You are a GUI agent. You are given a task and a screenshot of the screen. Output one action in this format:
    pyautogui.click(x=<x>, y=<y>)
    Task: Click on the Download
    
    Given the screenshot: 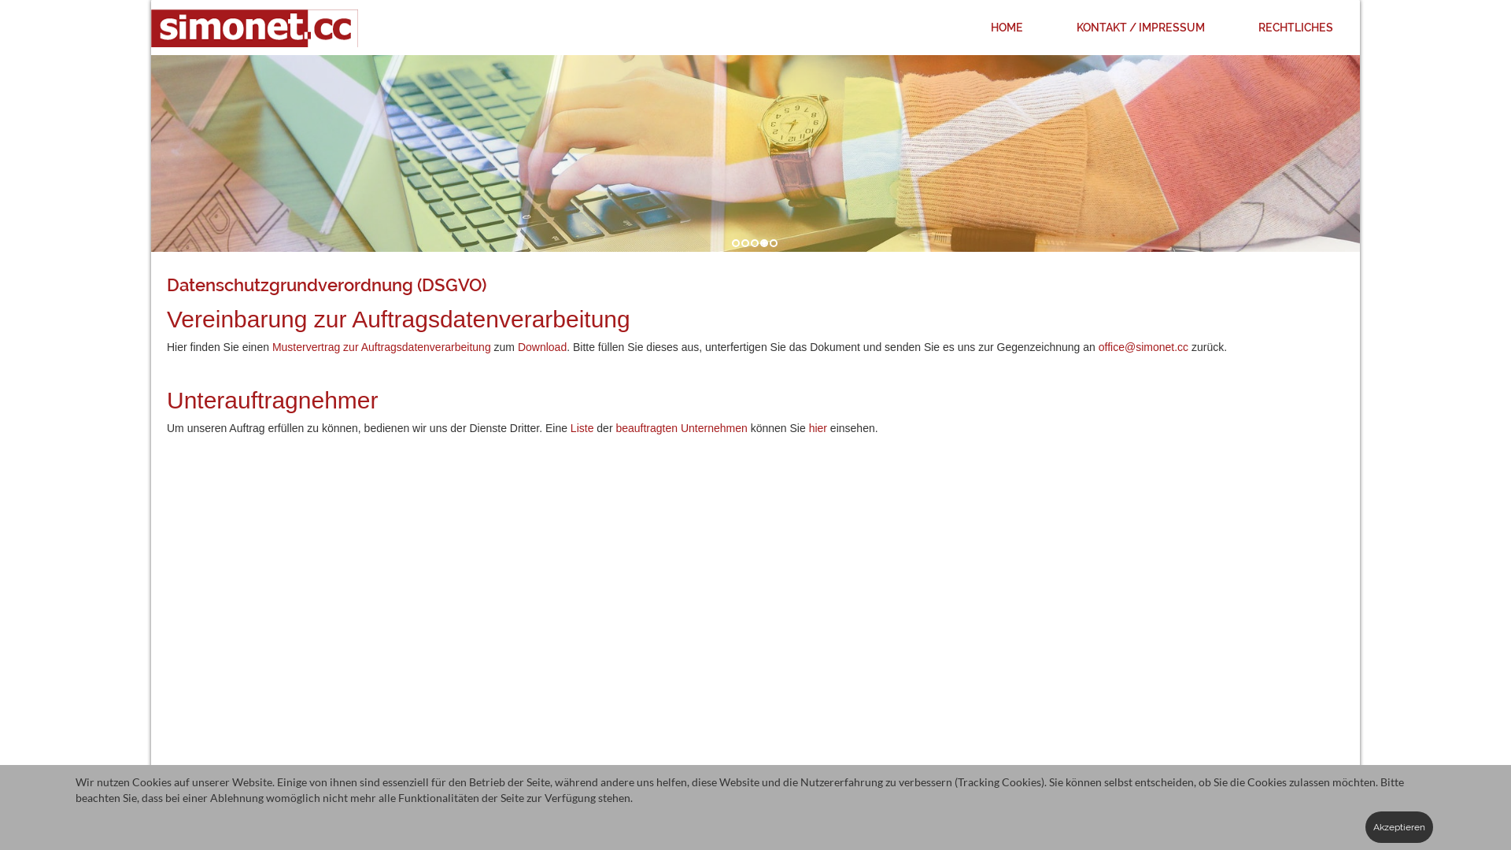 What is the action you would take?
    pyautogui.click(x=542, y=347)
    